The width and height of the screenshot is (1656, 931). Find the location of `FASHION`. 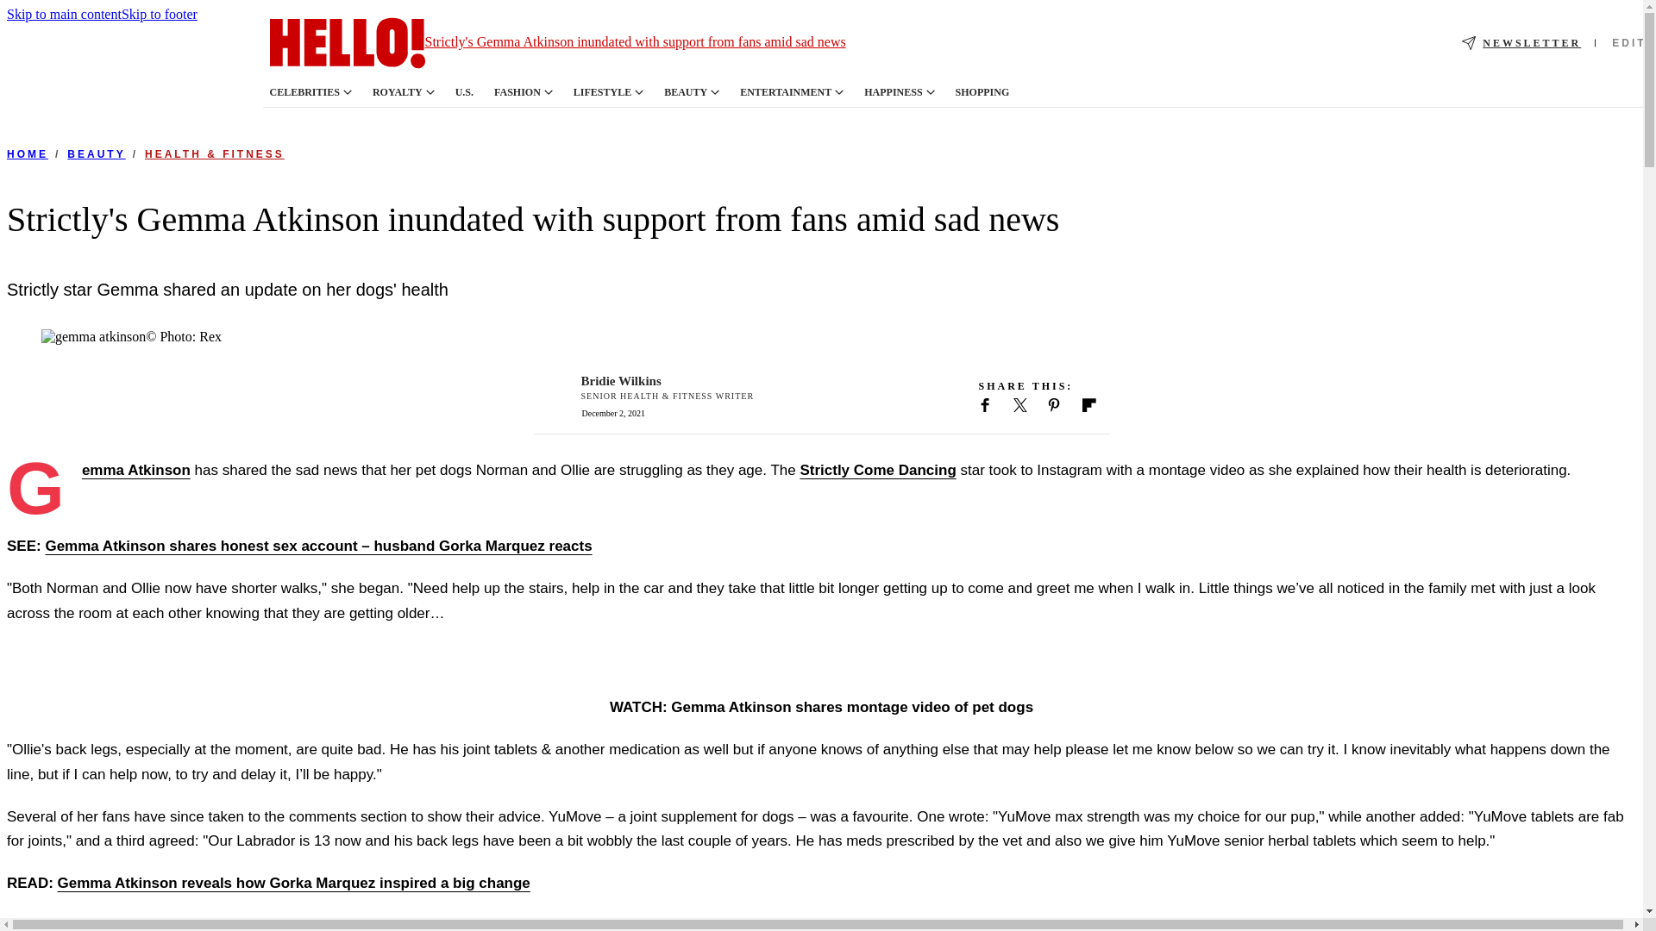

FASHION is located at coordinates (517, 92).